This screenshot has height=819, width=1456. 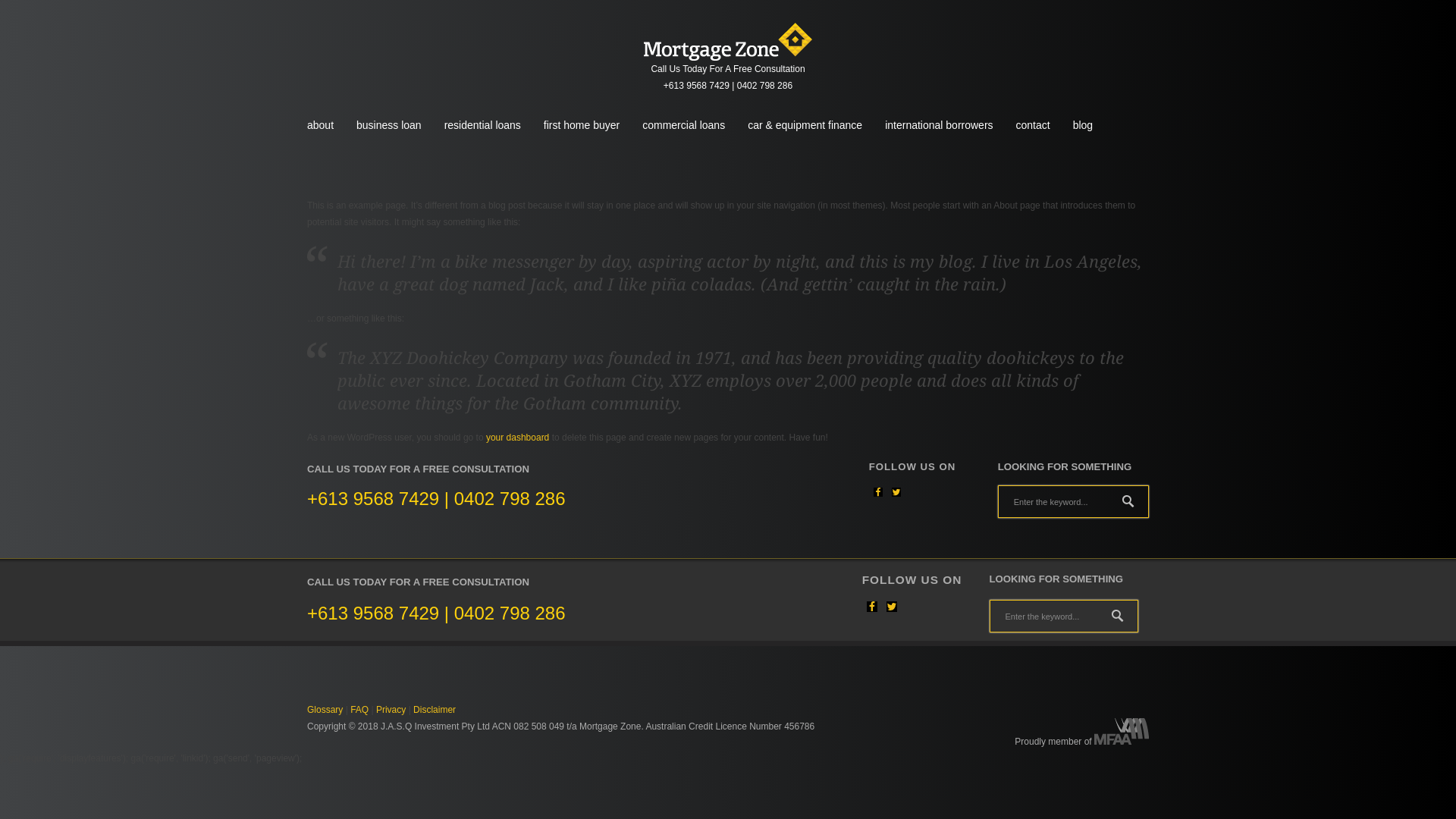 What do you see at coordinates (517, 438) in the screenshot?
I see `your dashboard` at bounding box center [517, 438].